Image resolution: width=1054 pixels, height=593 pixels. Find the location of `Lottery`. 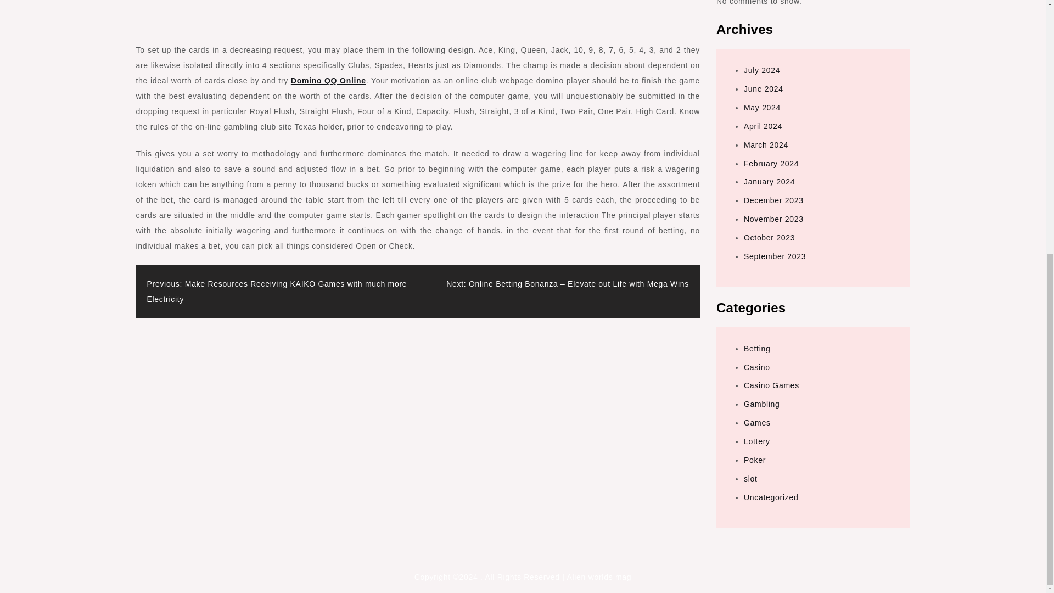

Lottery is located at coordinates (757, 441).